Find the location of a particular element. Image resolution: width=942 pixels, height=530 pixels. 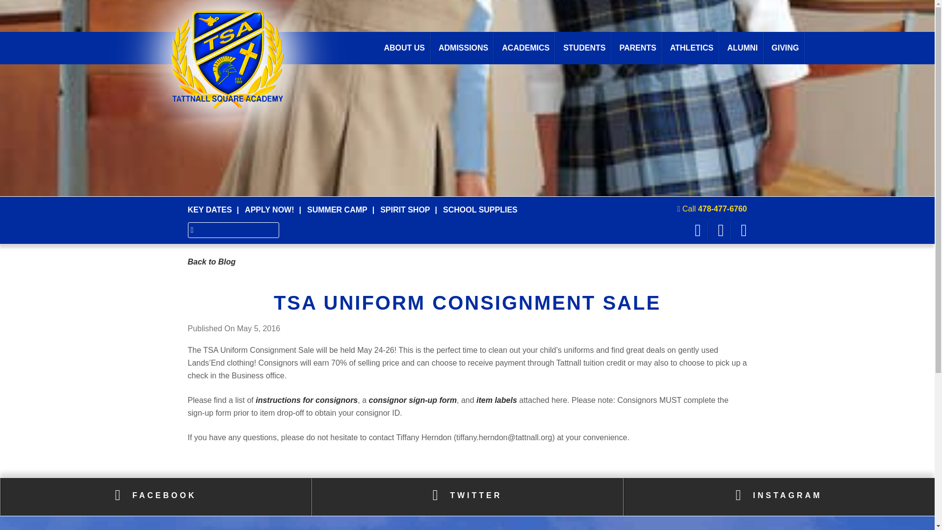

STUDENTS is located at coordinates (584, 48).